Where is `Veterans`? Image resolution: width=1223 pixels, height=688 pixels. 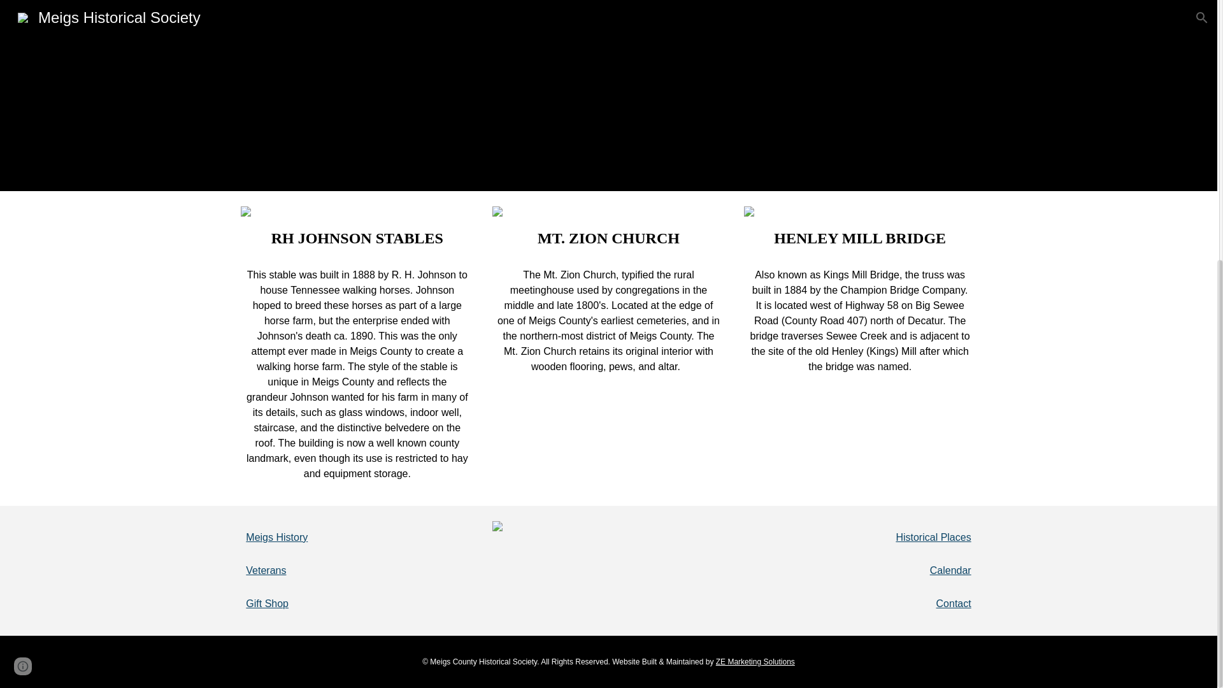 Veterans is located at coordinates (266, 570).